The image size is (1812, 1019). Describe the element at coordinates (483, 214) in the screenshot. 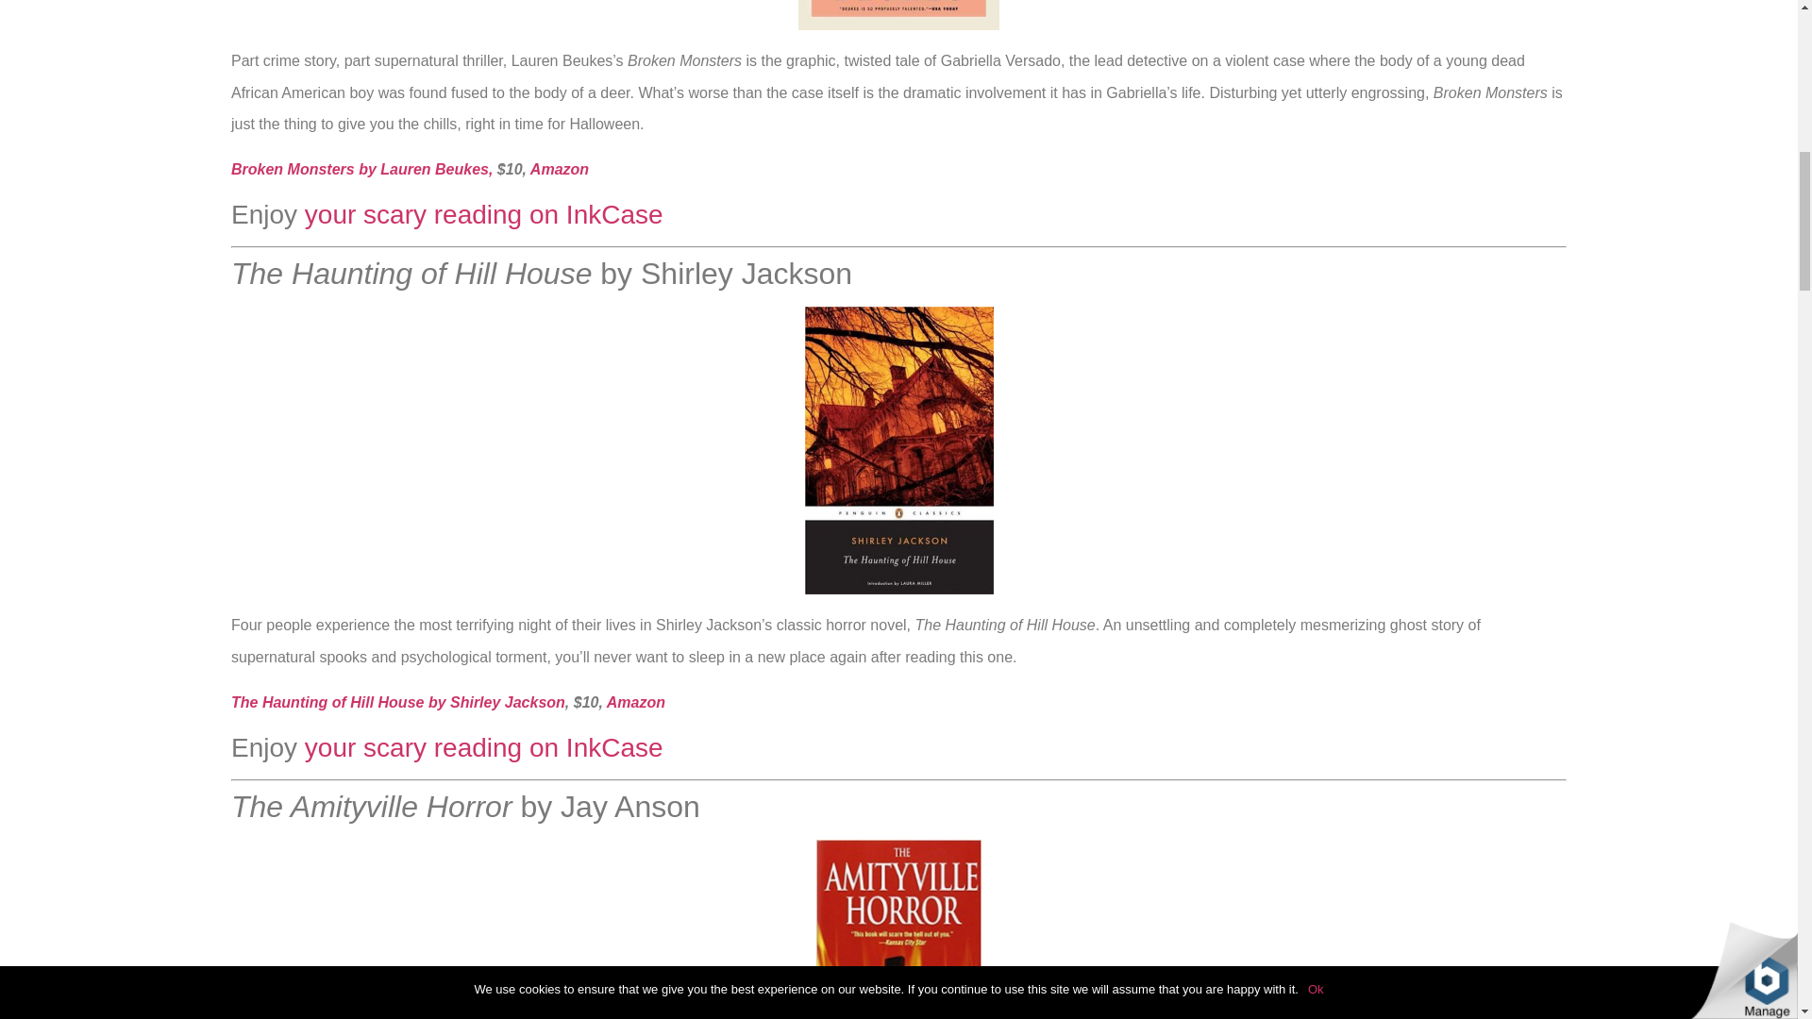

I see `your scary reading on InkCase` at that location.